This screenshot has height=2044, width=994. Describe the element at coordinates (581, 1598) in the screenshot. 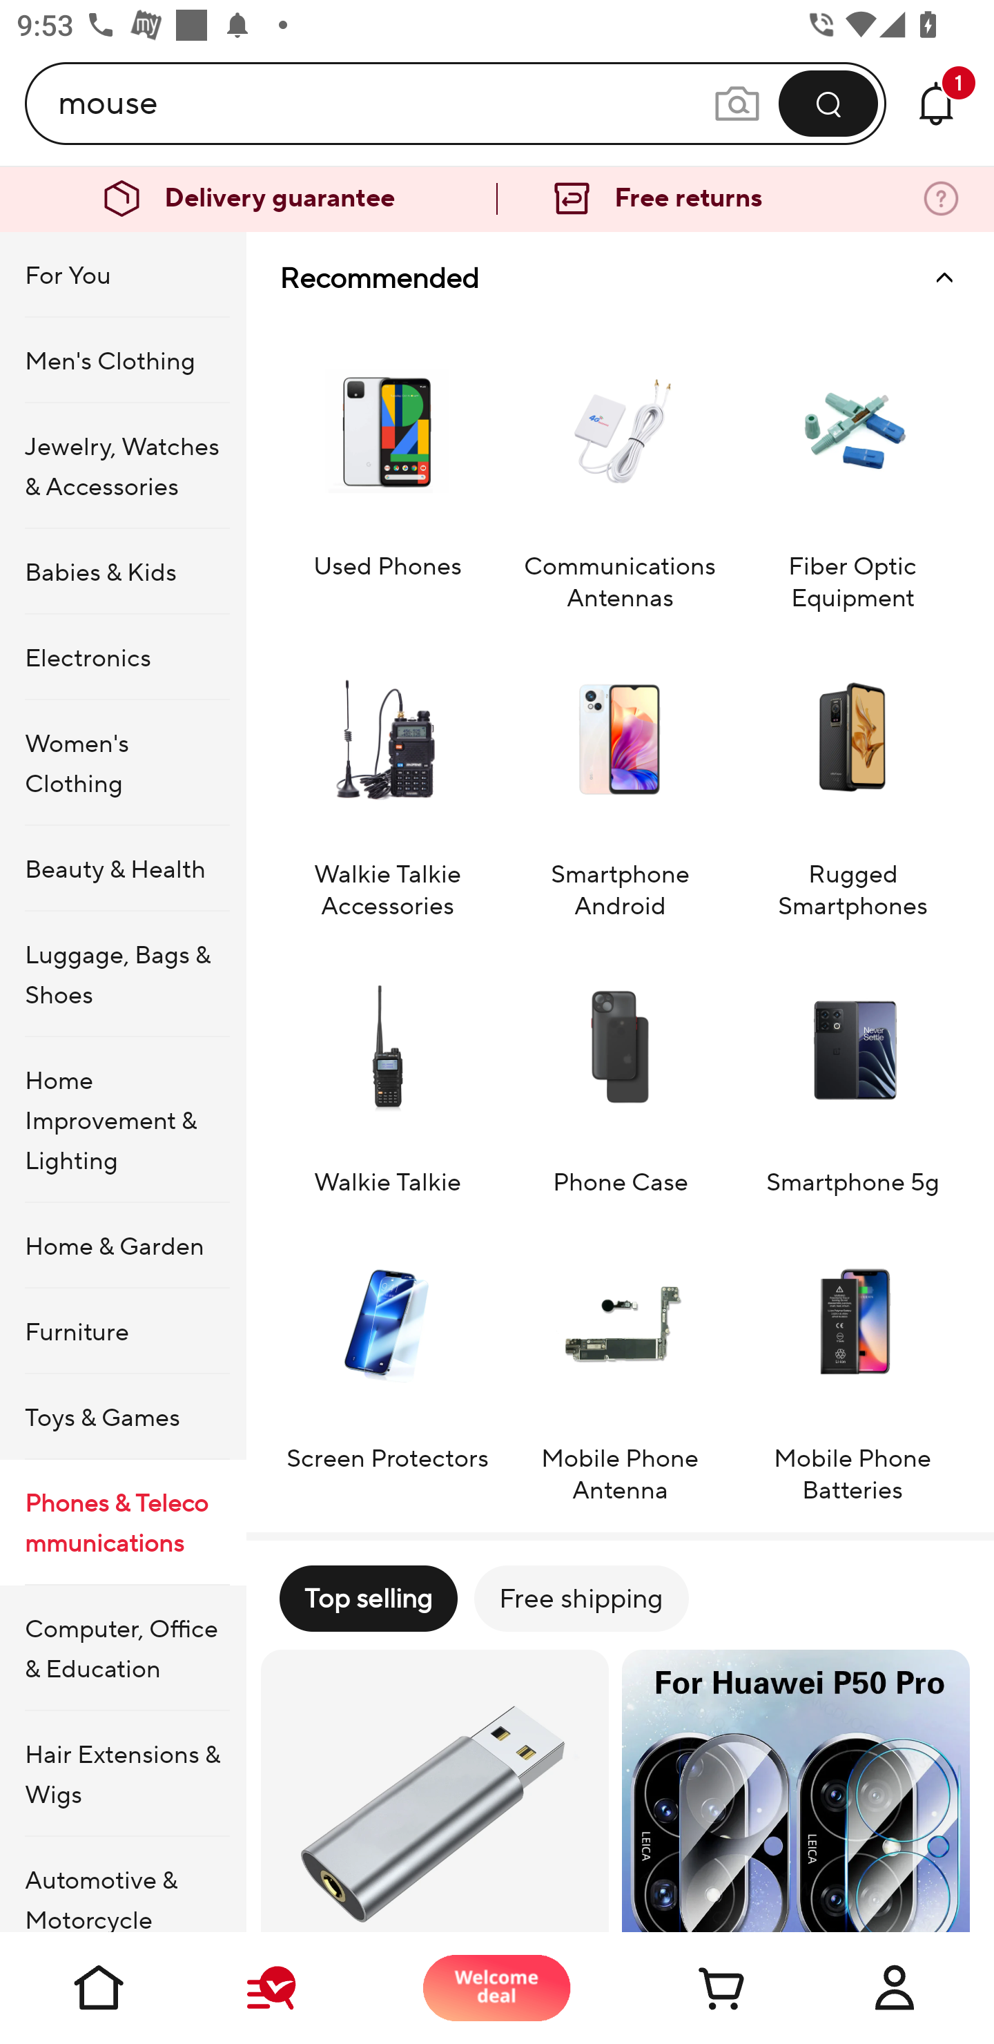

I see `Free shipping` at that location.